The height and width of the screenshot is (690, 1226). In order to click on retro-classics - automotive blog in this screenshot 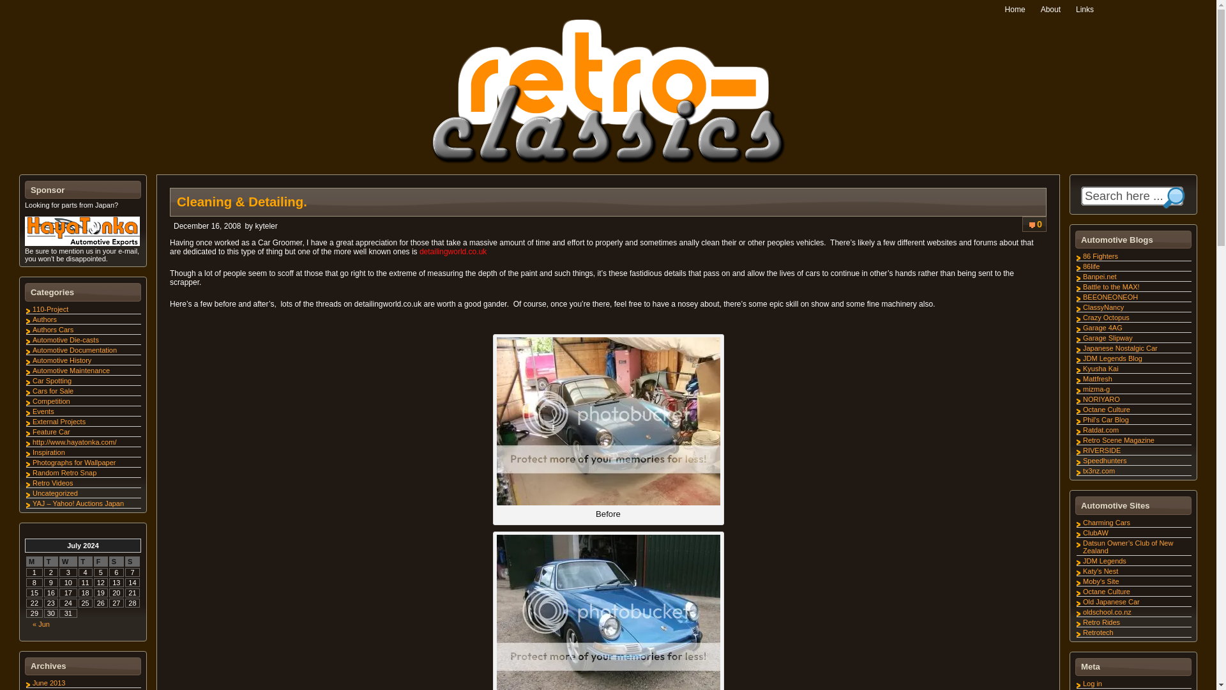, I will do `click(608, 91)`.